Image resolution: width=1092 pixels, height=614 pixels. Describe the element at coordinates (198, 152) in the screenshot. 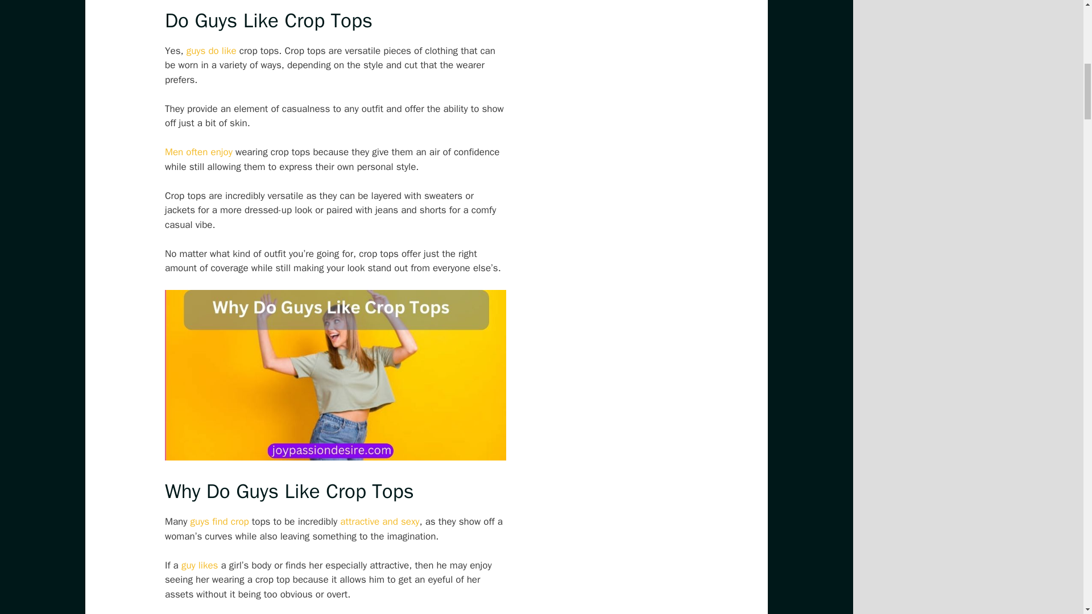

I see `Men often enjoy` at that location.